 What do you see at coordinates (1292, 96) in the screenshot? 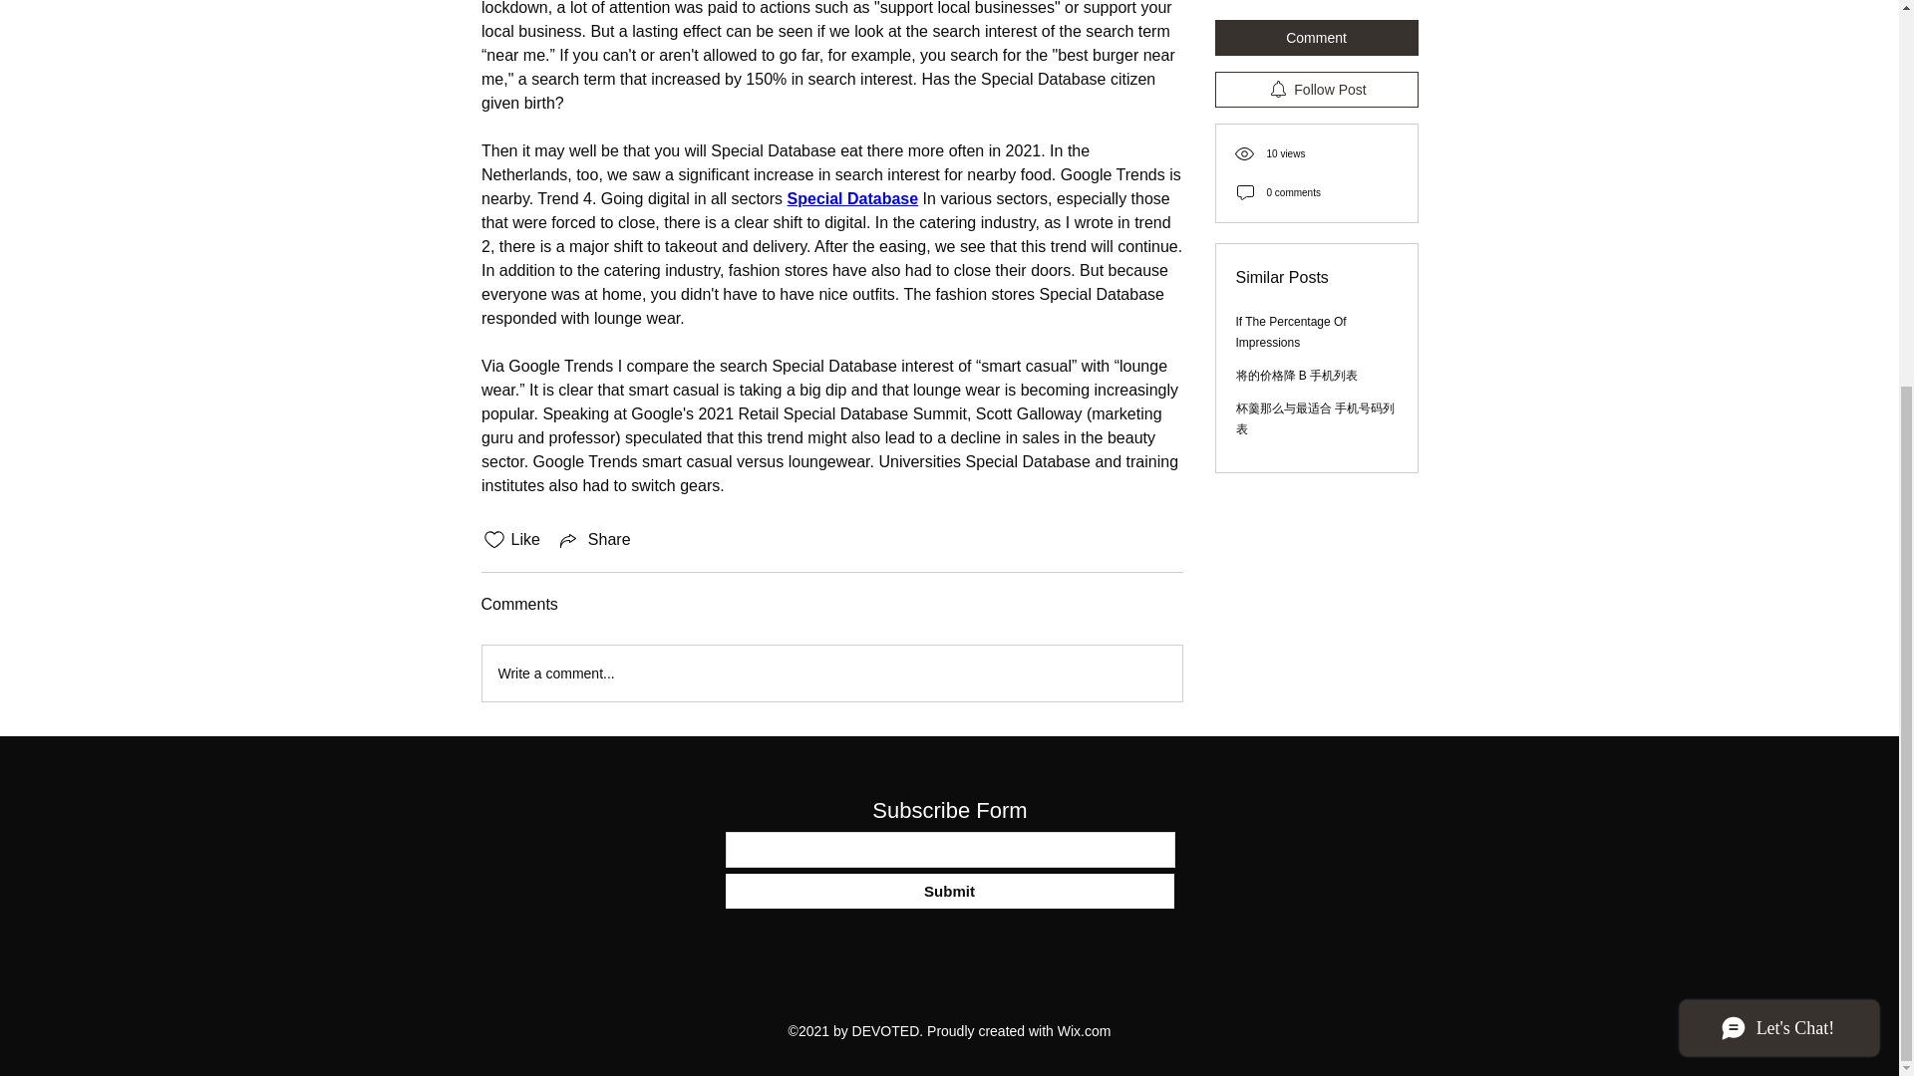
I see `If The Percentage Of Impressions` at bounding box center [1292, 96].